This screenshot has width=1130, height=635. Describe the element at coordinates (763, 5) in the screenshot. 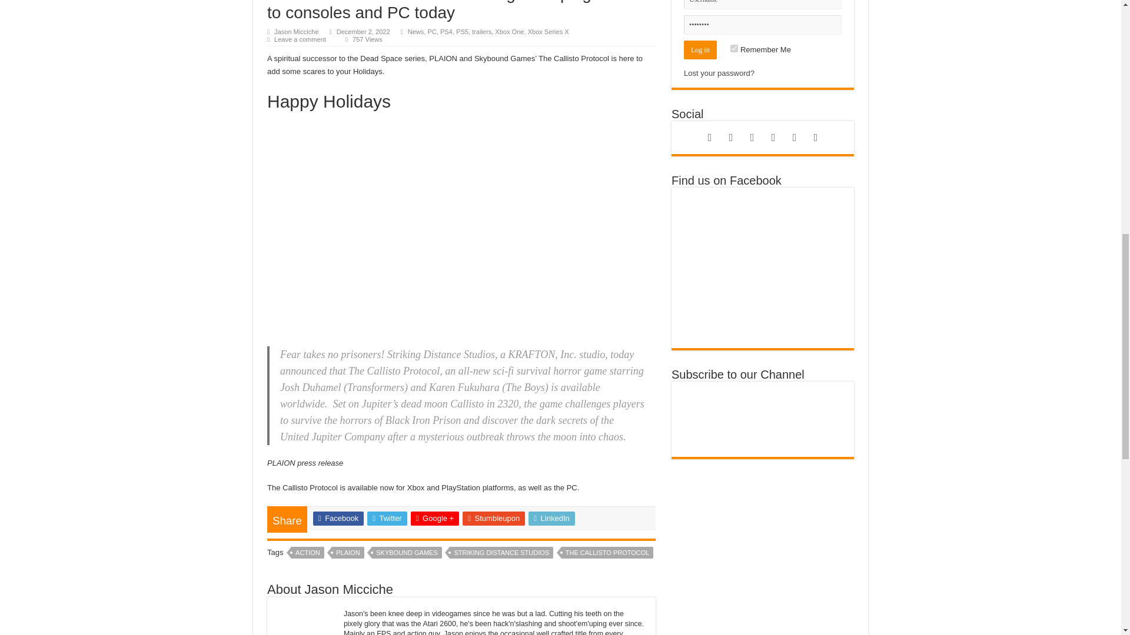

I see `Username` at that location.